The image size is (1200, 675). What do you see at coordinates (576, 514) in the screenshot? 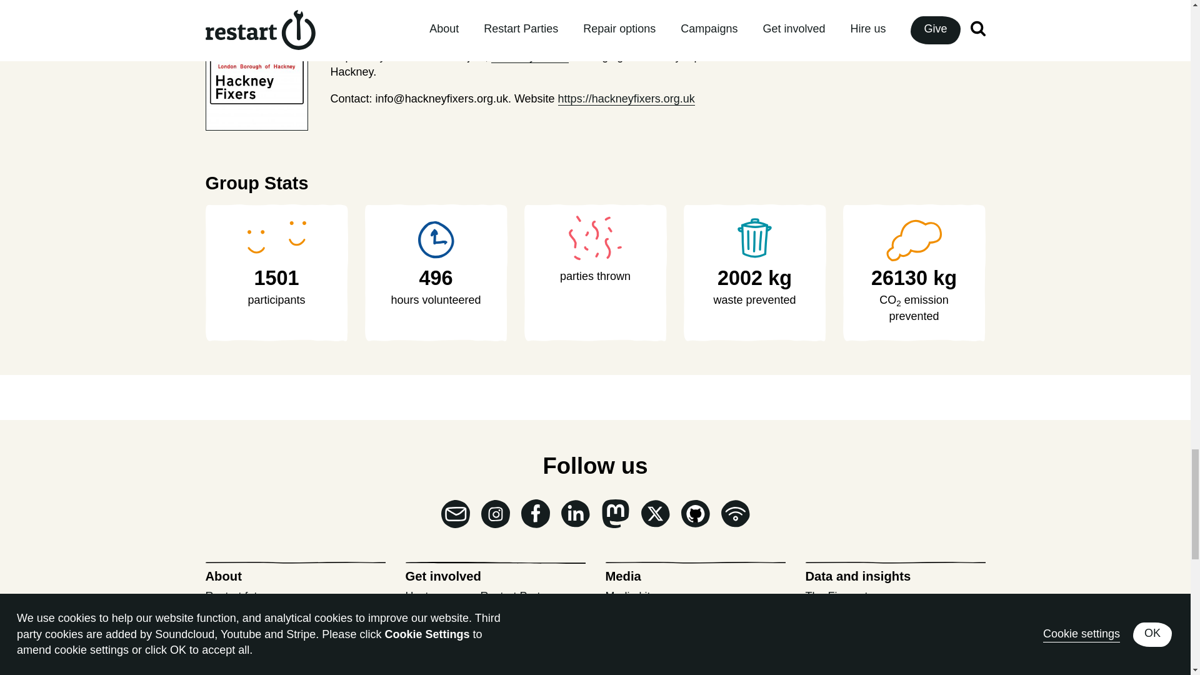
I see `LinkedIn` at bounding box center [576, 514].